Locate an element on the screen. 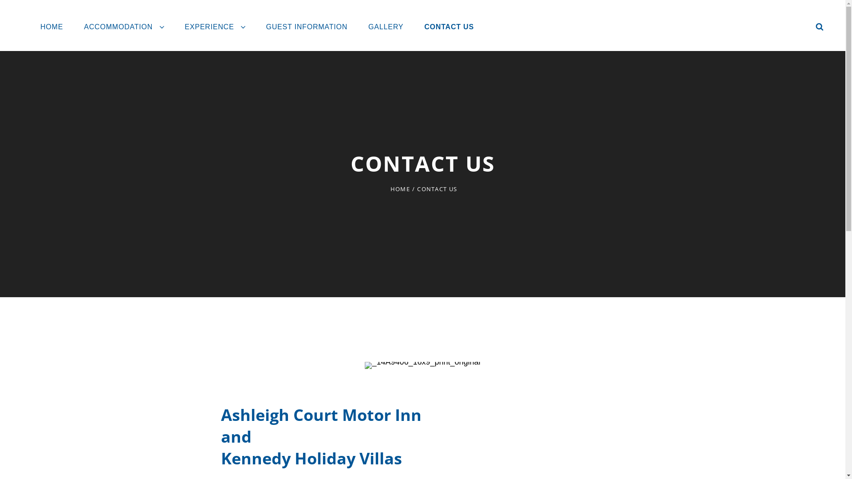 The height and width of the screenshot is (479, 852). EXPERIENCE is located at coordinates (215, 27).